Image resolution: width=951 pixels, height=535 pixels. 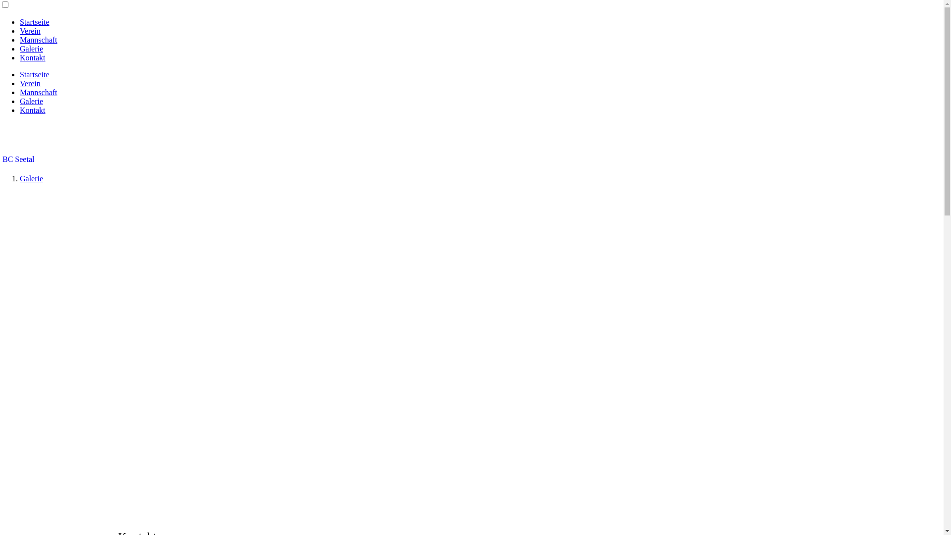 I want to click on Kontakt, so click(x=33, y=110).